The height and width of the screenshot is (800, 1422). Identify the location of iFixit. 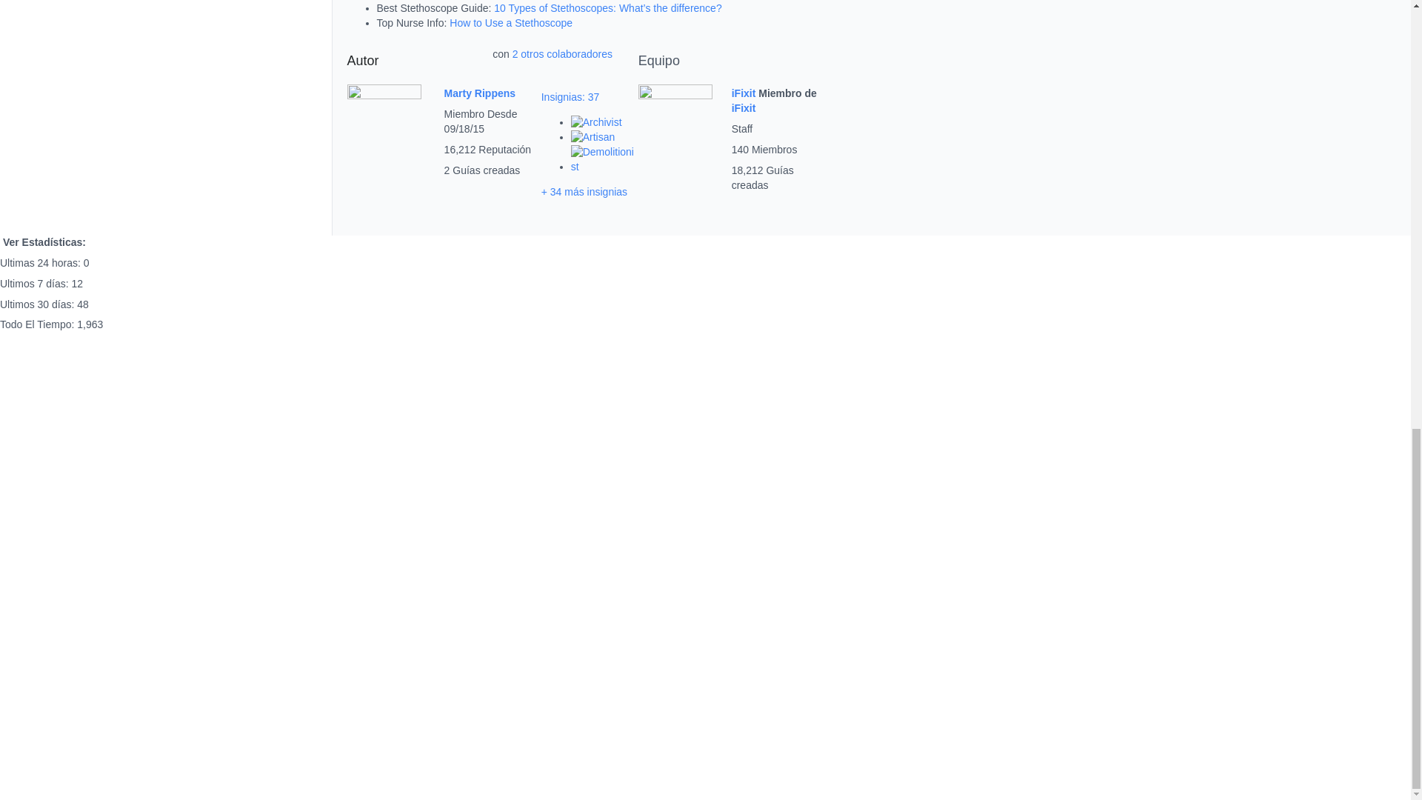
(744, 108).